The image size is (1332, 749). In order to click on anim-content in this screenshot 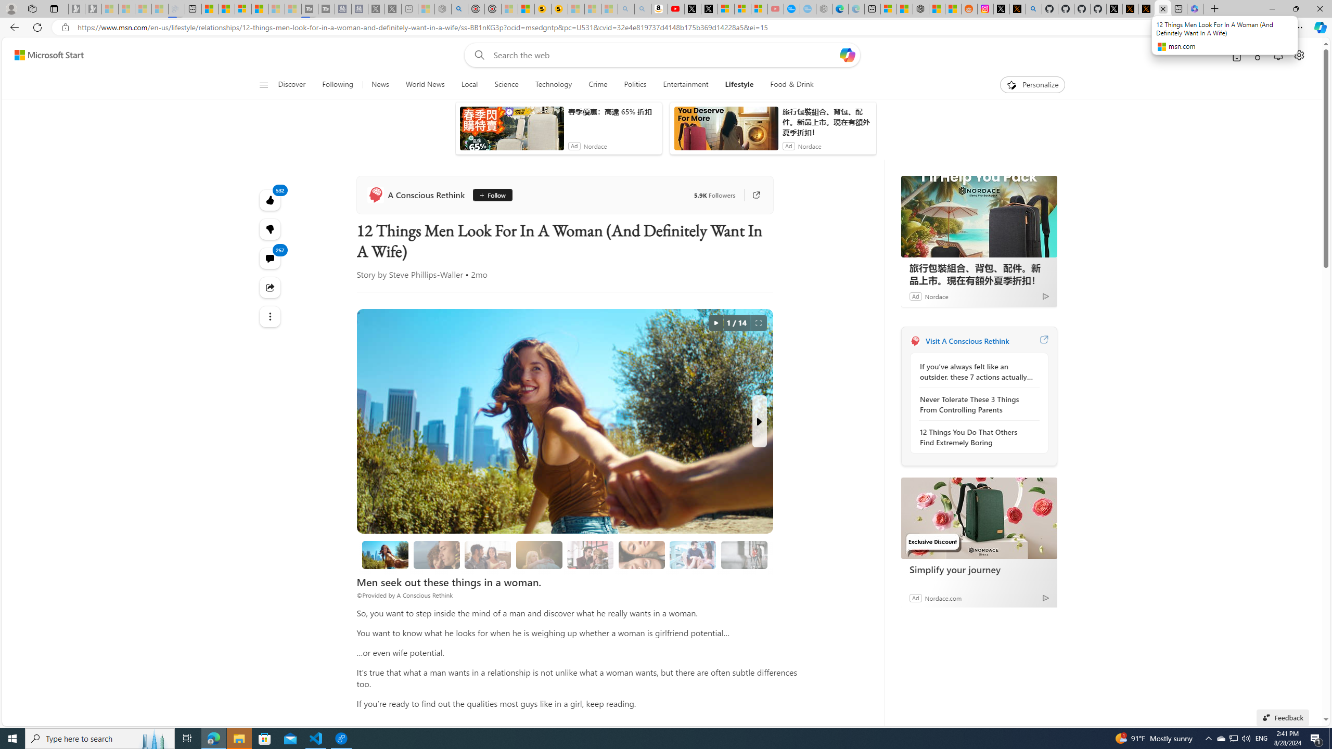, I will do `click(726, 132)`.